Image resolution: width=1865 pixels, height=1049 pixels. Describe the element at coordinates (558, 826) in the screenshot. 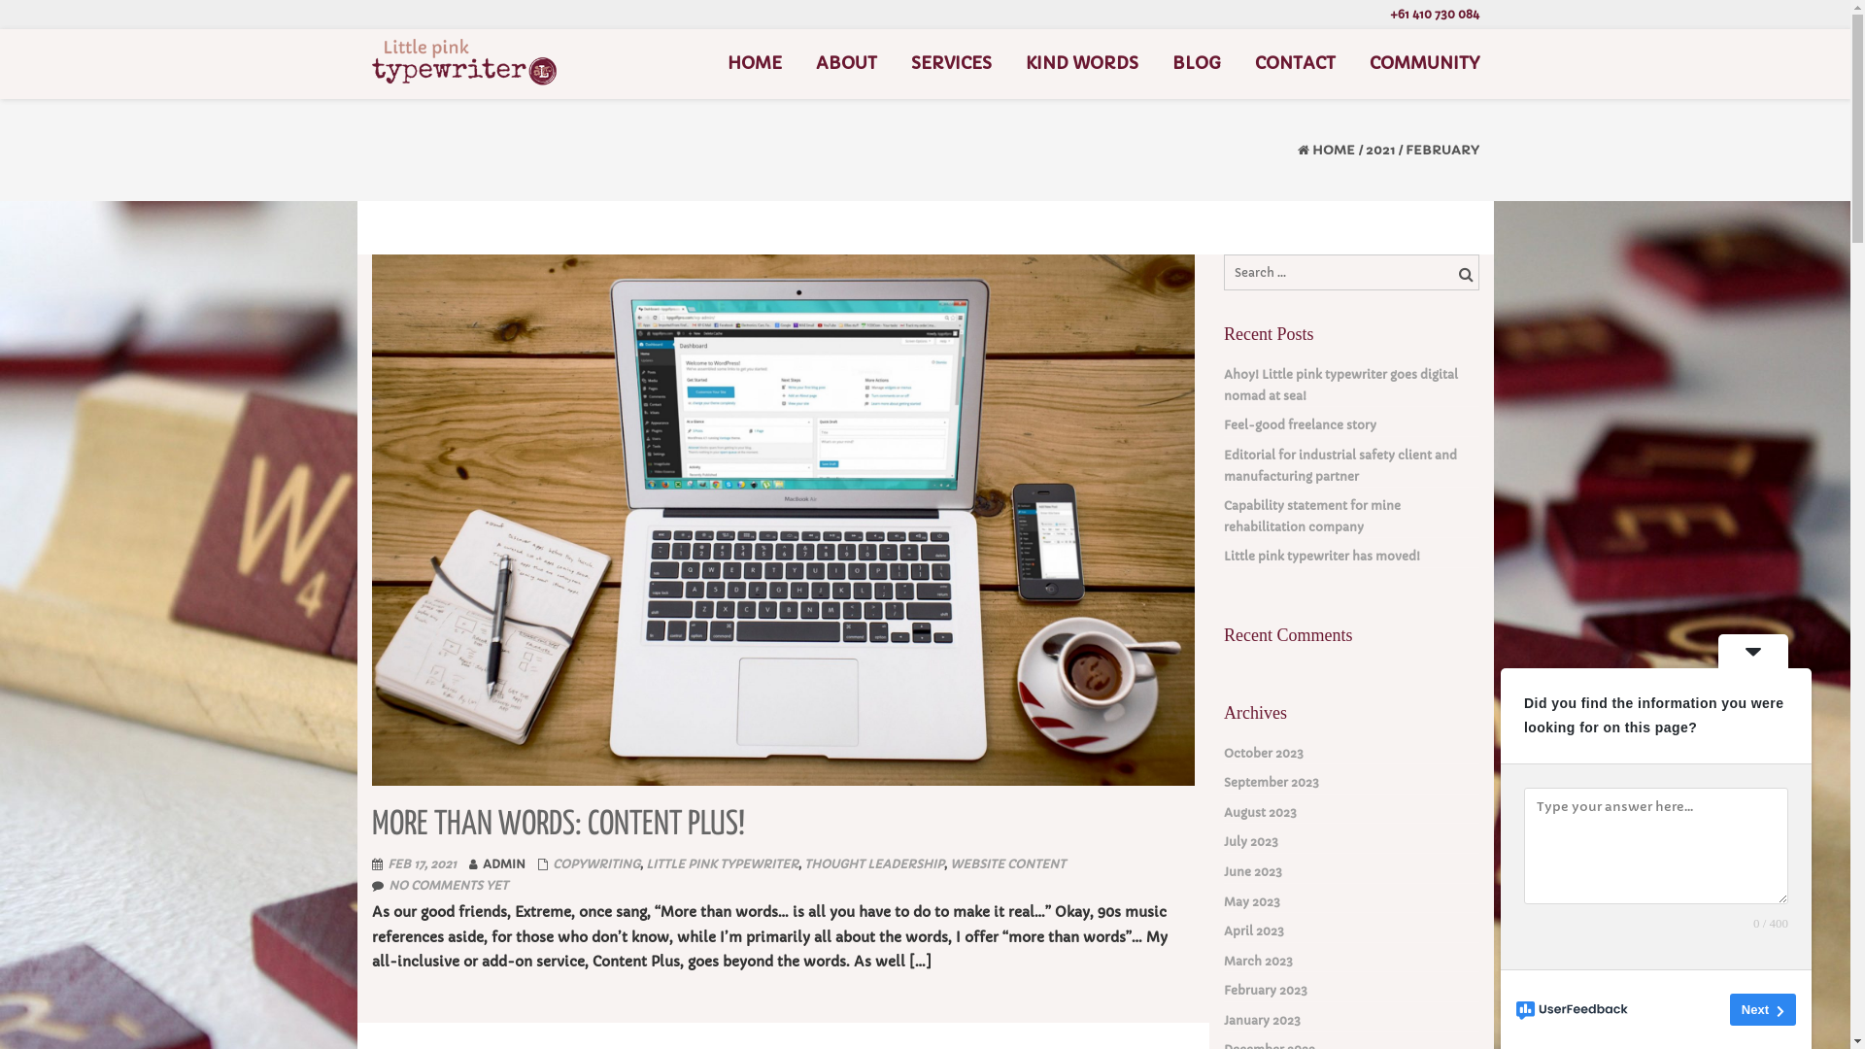

I see `MORE THAN WORDS: CONTENT PLUS!` at that location.